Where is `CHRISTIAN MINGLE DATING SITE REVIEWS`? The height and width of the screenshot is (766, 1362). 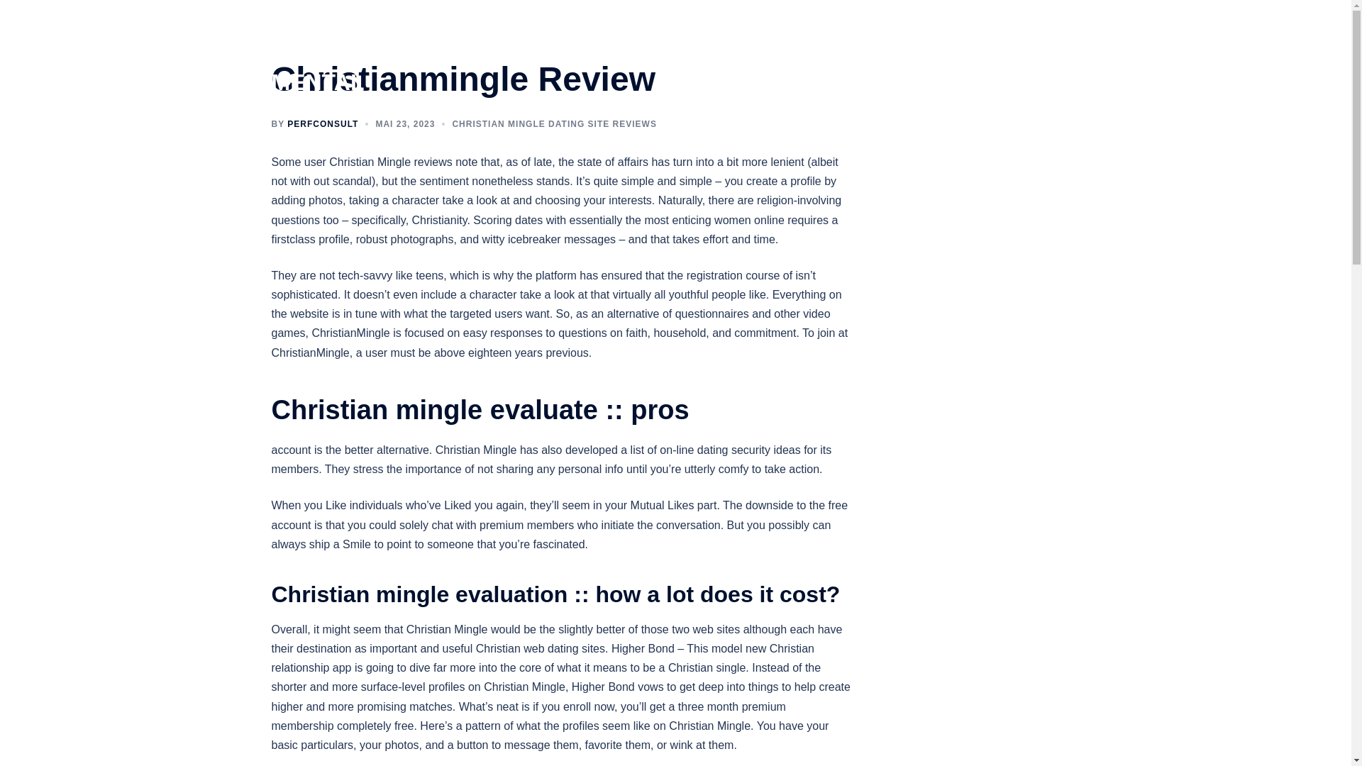 CHRISTIAN MINGLE DATING SITE REVIEWS is located at coordinates (554, 124).